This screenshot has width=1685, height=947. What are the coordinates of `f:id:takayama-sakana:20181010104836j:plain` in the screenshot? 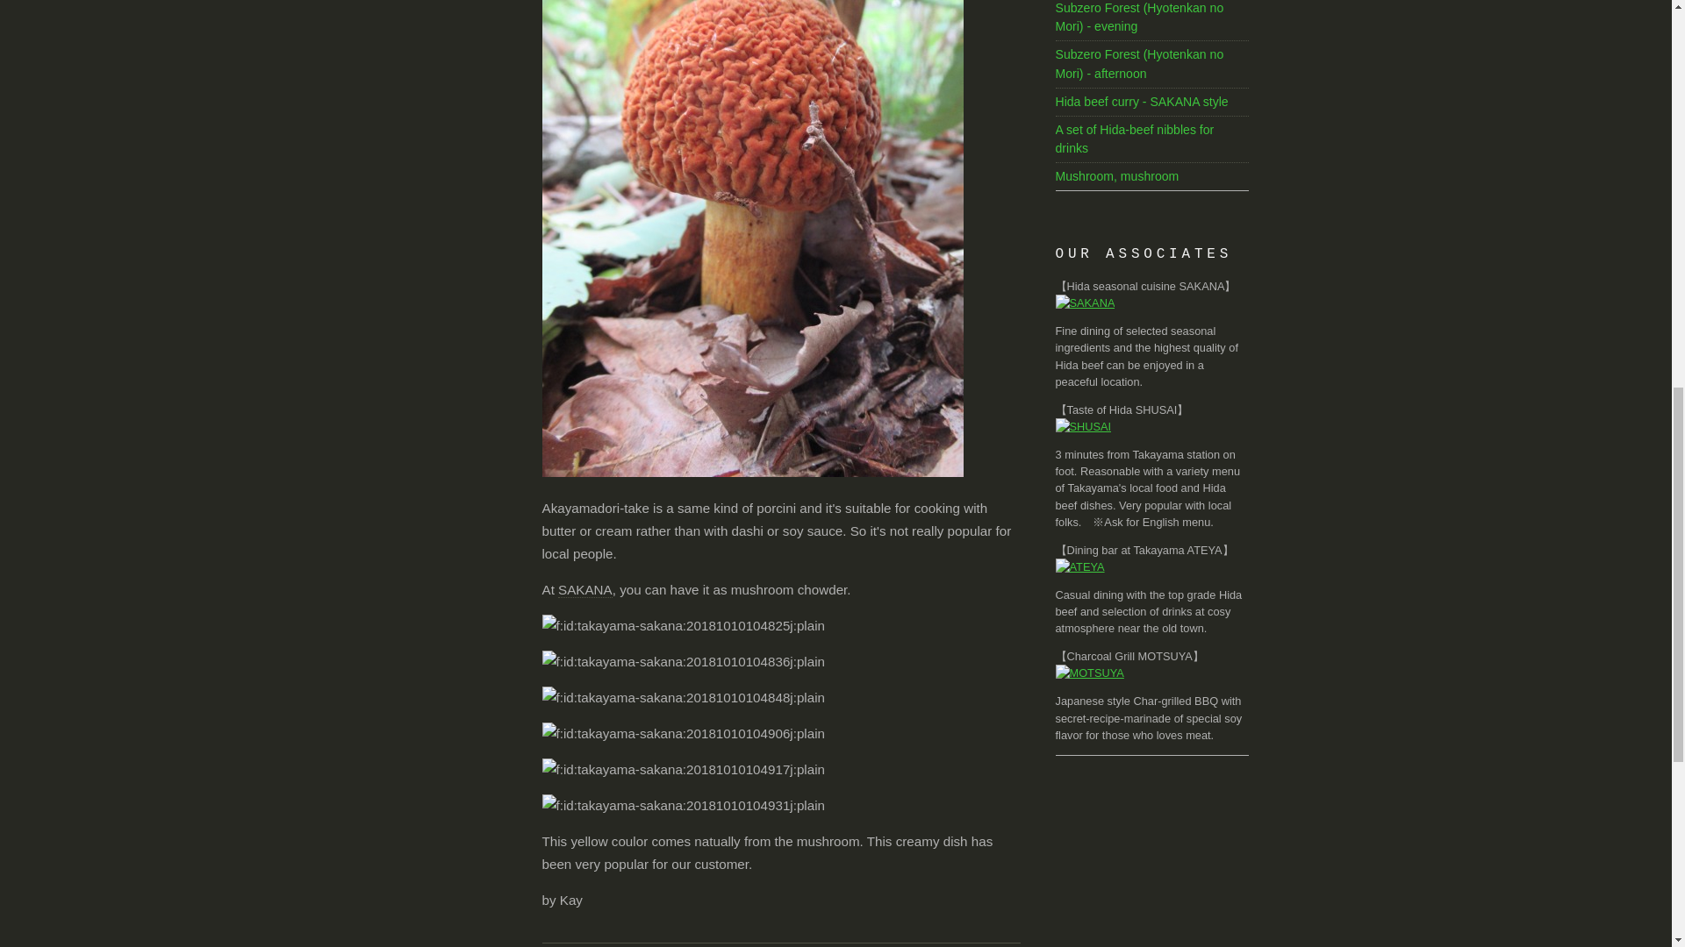 It's located at (684, 661).